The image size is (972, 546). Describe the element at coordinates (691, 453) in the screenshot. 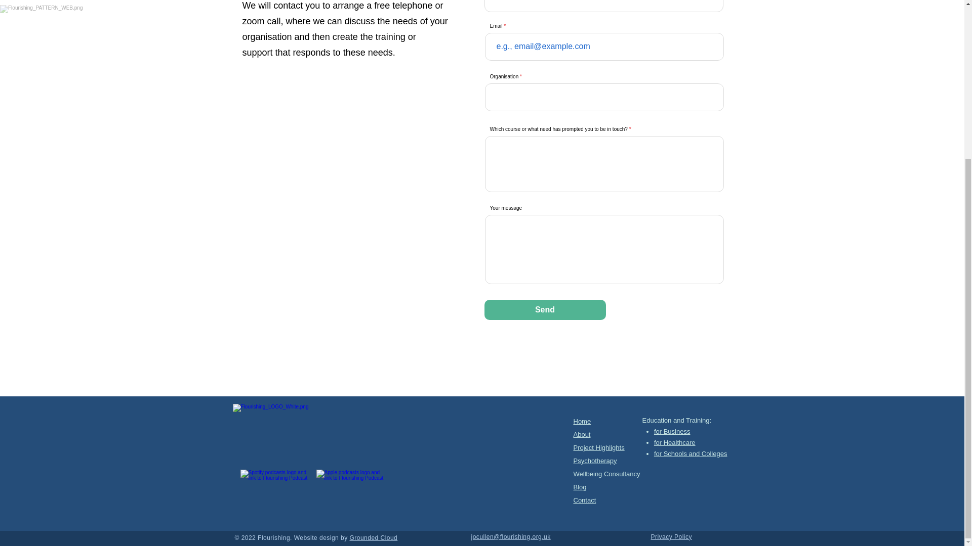

I see `for Schools and Colleges` at that location.